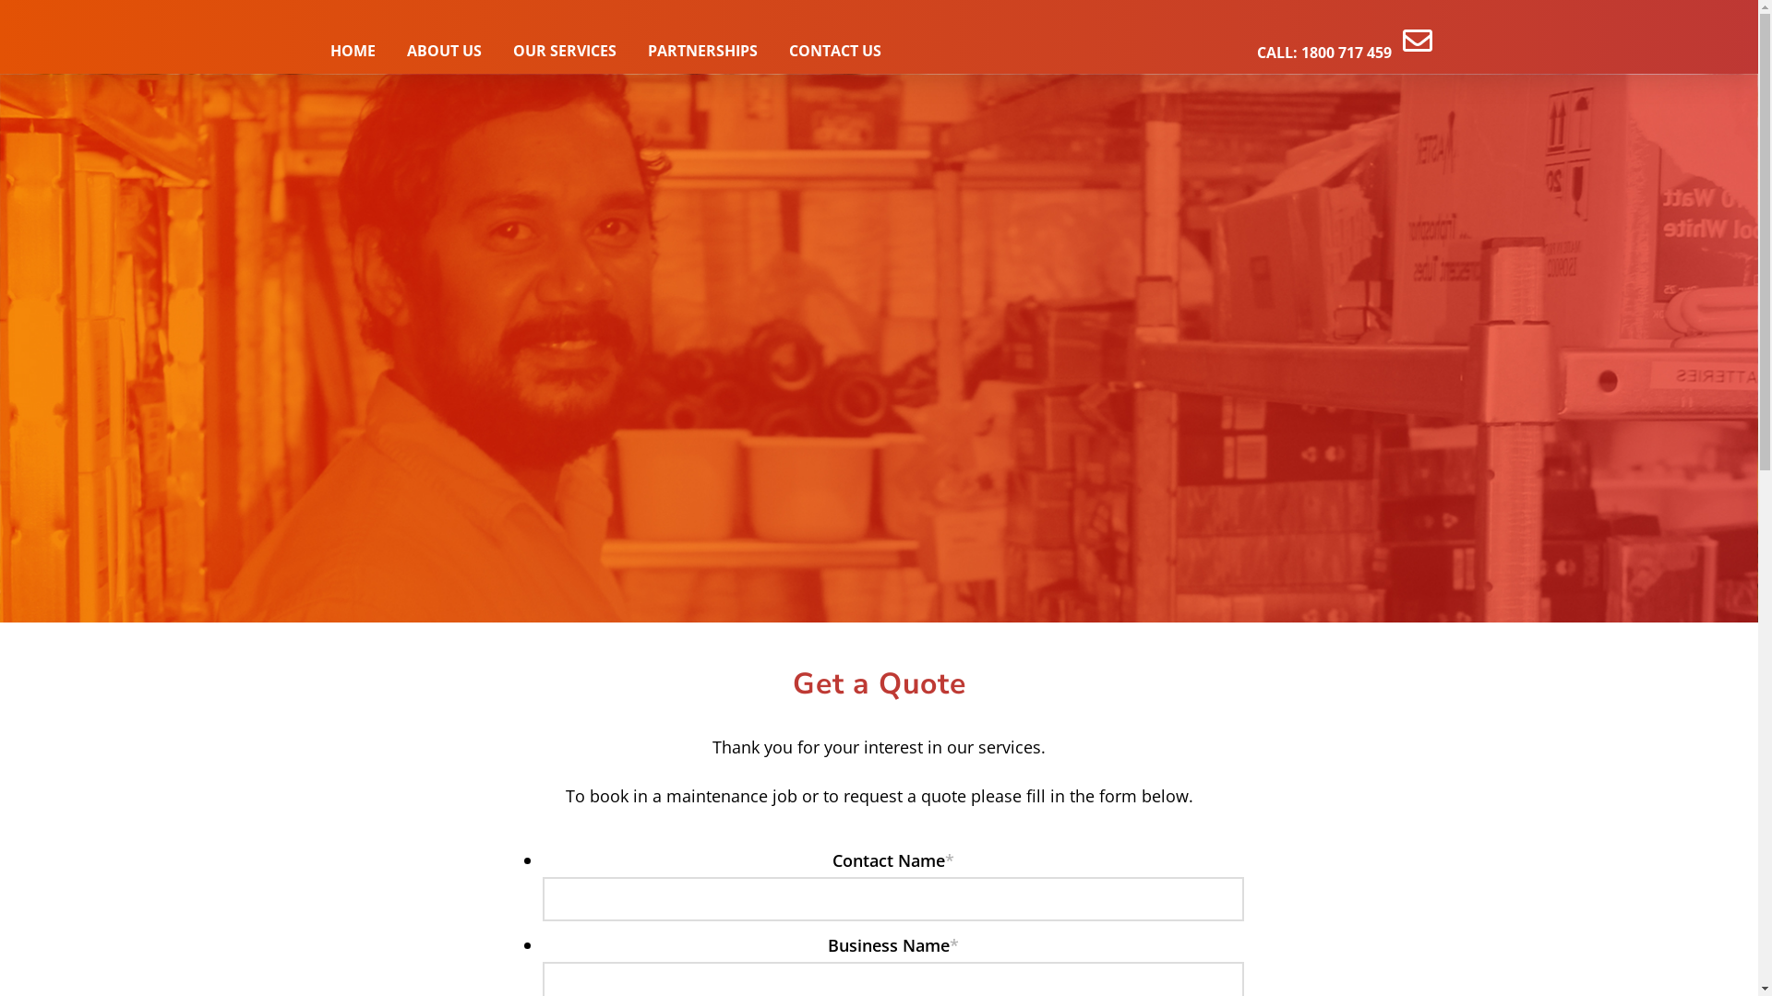 The width and height of the screenshot is (1772, 996). Describe the element at coordinates (564, 51) in the screenshot. I see `OUR SERVICES` at that location.